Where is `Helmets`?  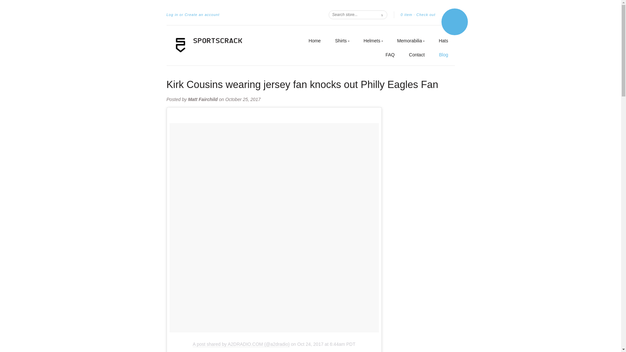
Helmets is located at coordinates (373, 41).